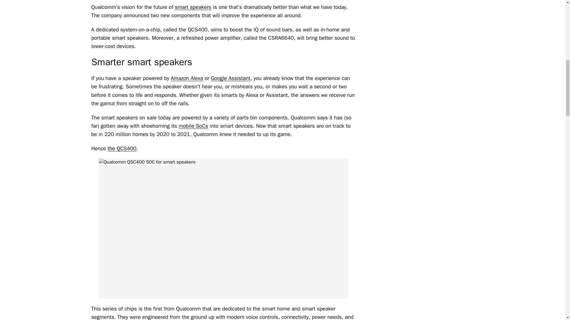  Describe the element at coordinates (122, 148) in the screenshot. I see `the QCS400` at that location.